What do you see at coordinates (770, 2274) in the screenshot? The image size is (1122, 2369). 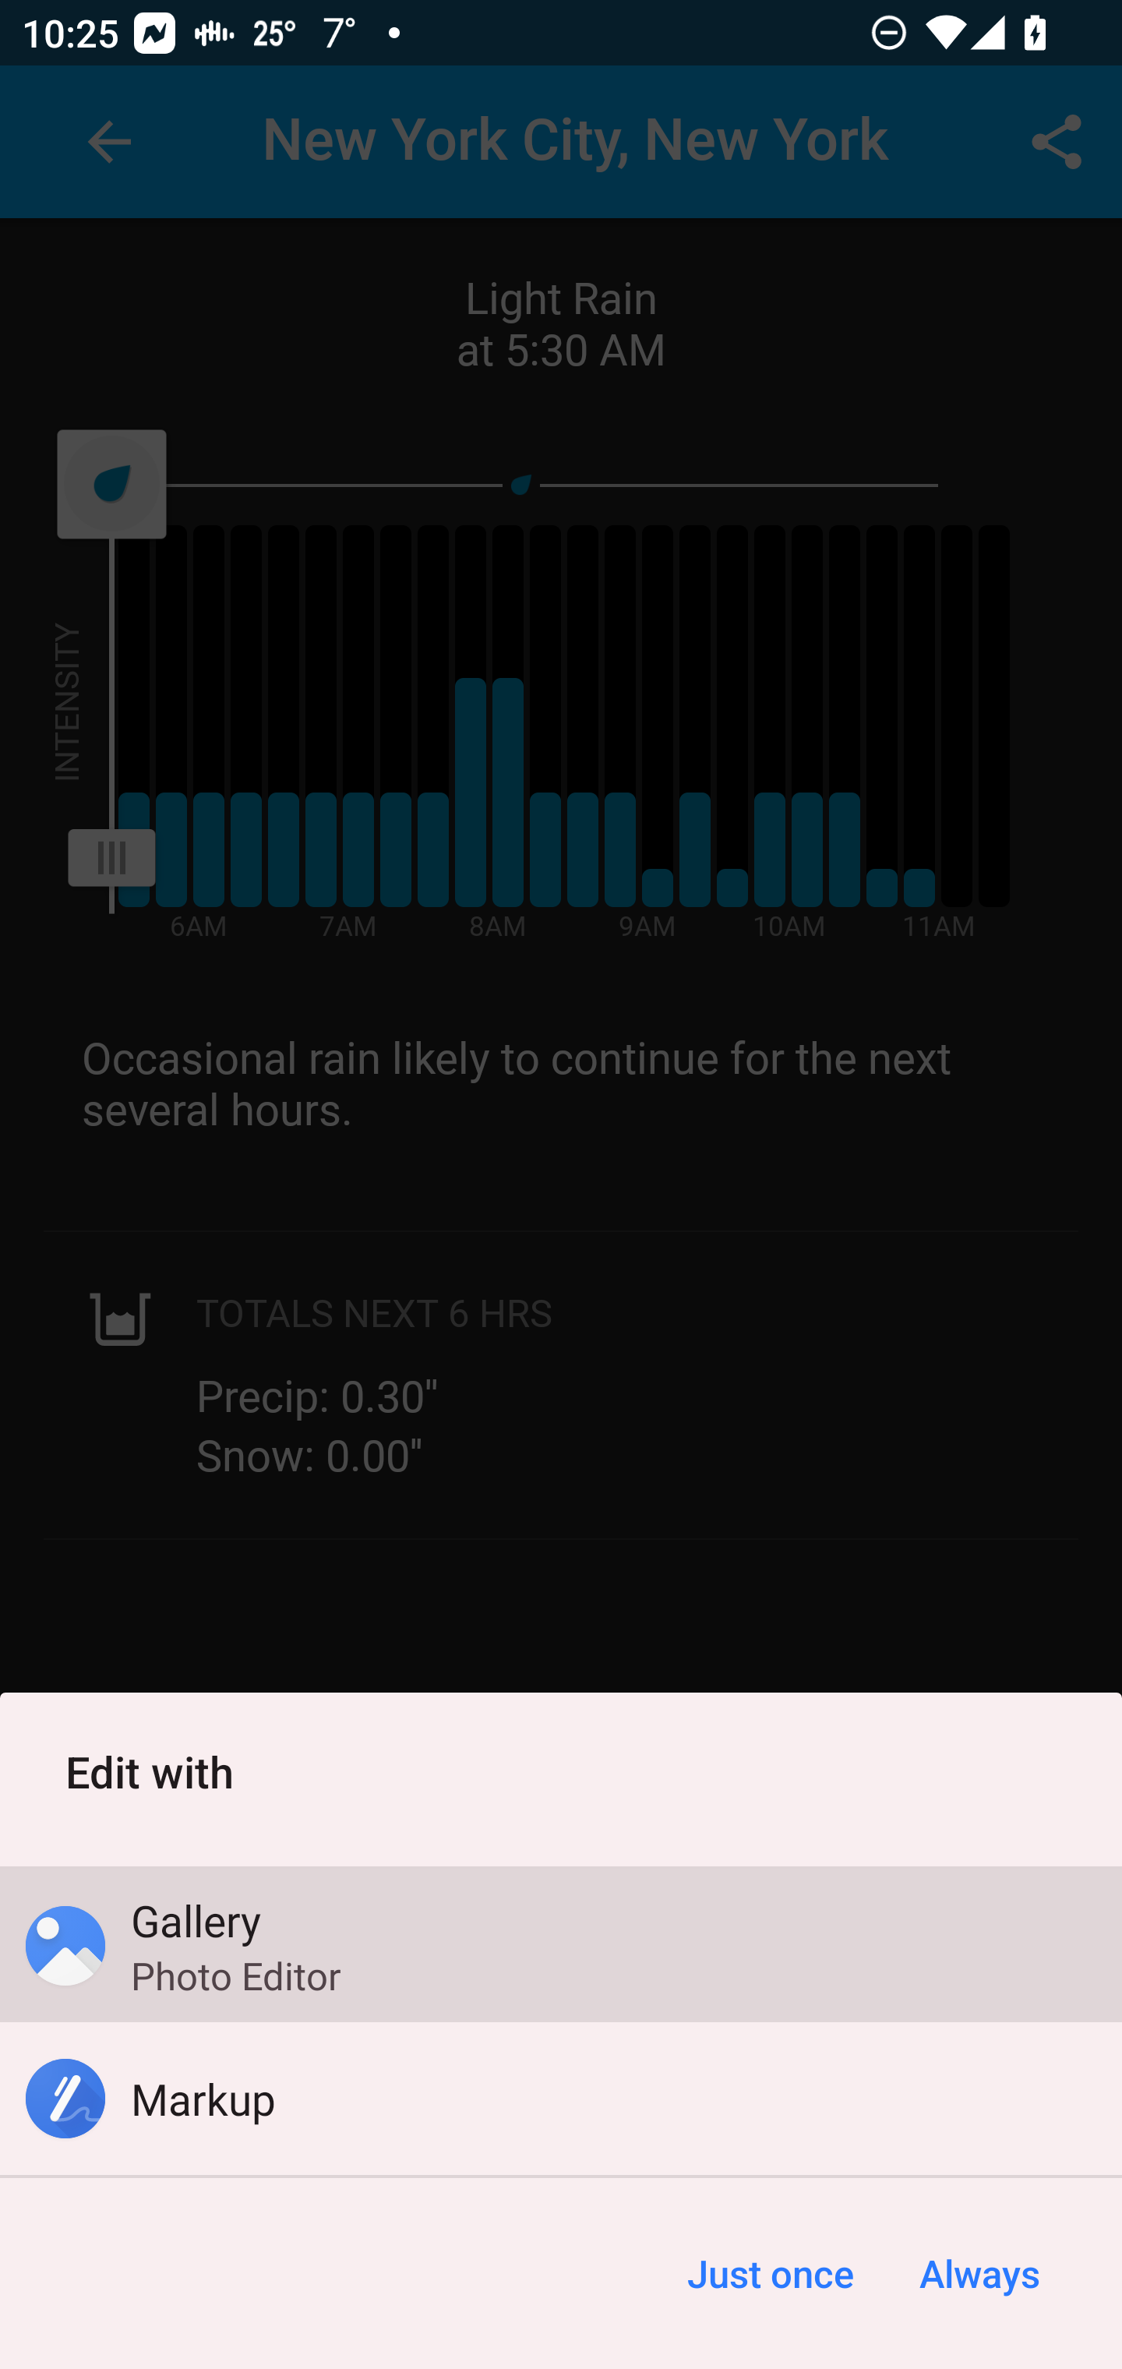 I see `Just once` at bounding box center [770, 2274].